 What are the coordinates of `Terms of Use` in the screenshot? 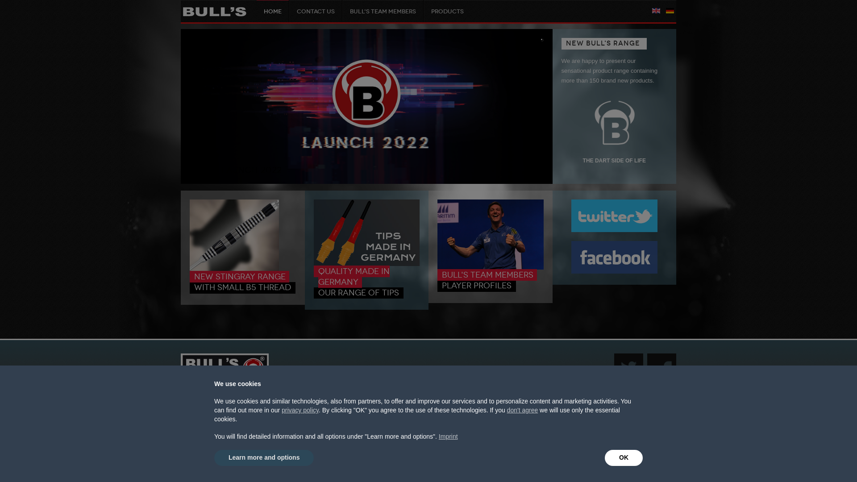 It's located at (412, 407).